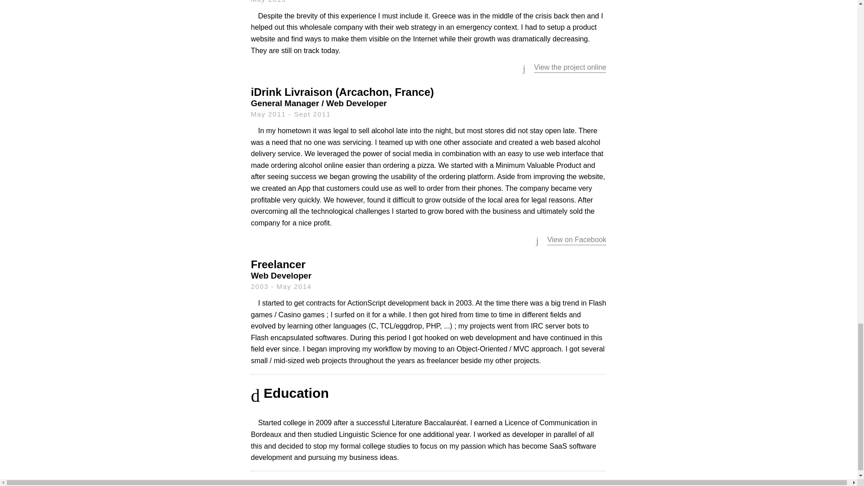  I want to click on View on Facebook, so click(576, 239).